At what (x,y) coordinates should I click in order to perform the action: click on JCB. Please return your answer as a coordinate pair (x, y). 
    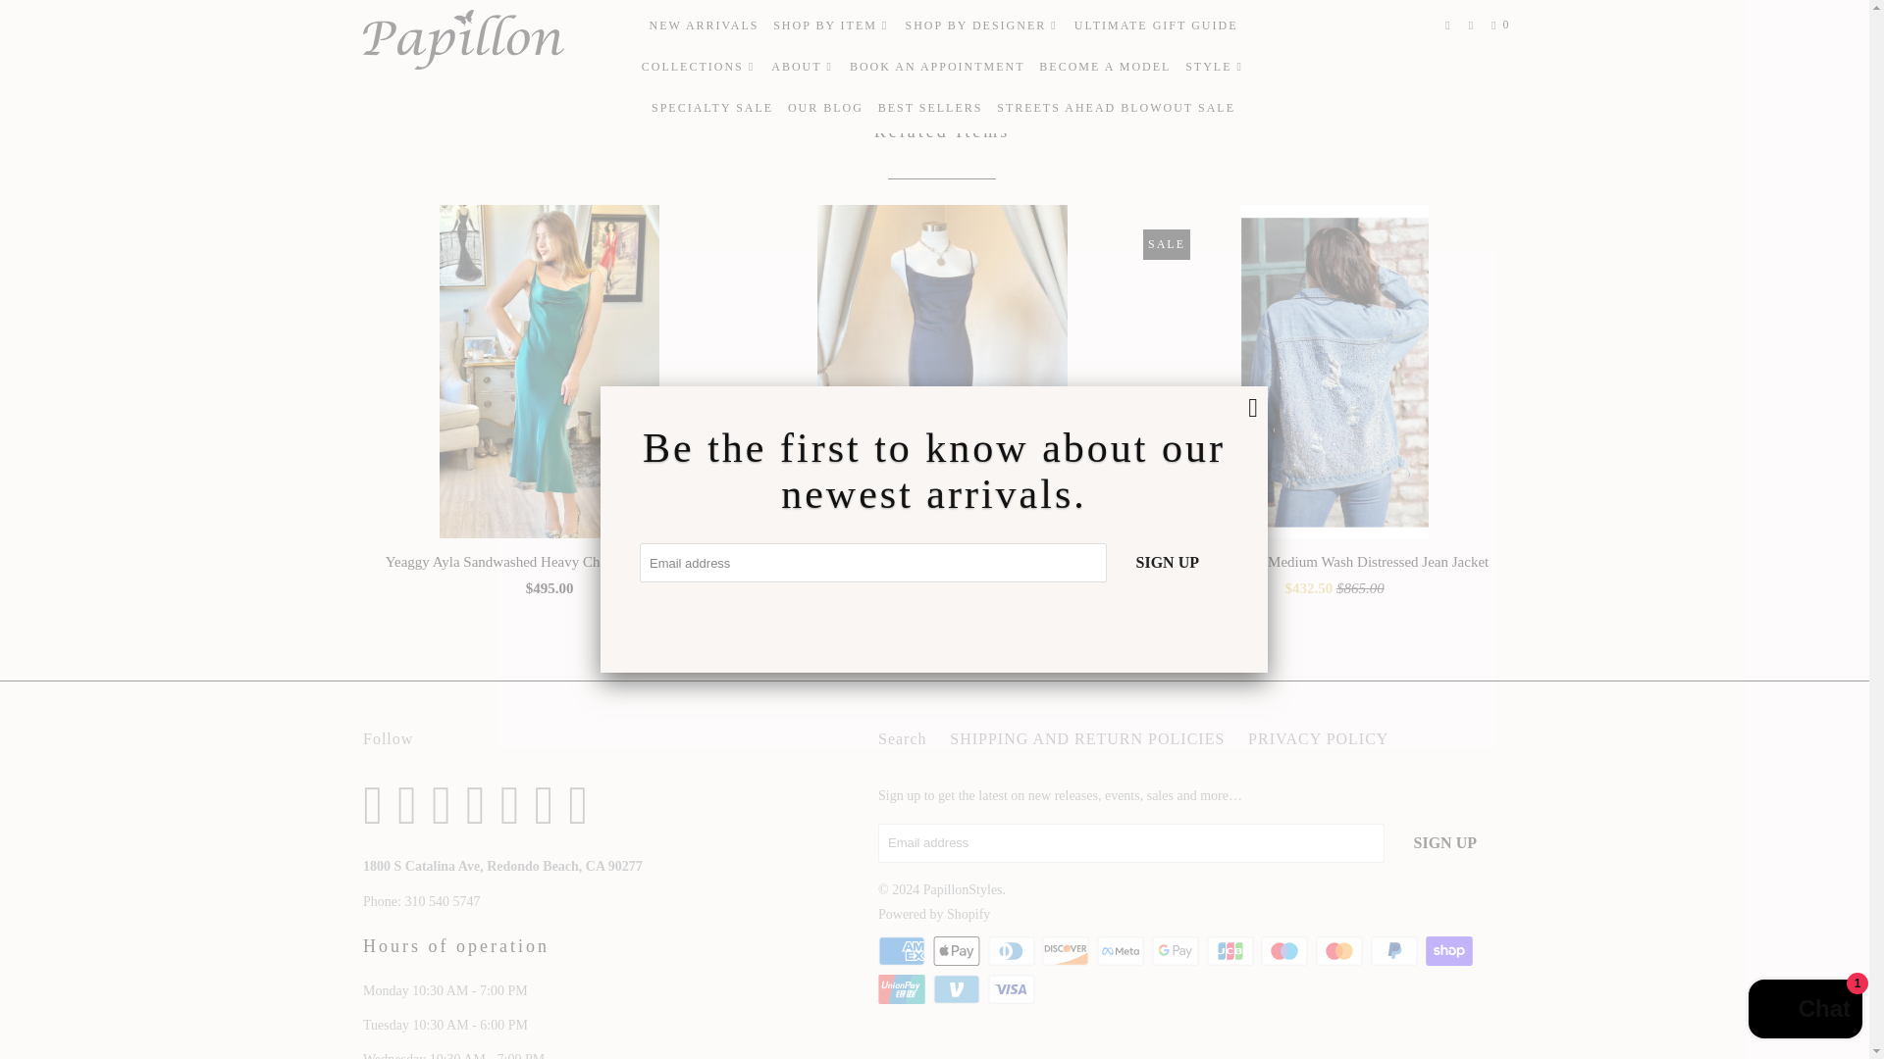
    Looking at the image, I should click on (1232, 950).